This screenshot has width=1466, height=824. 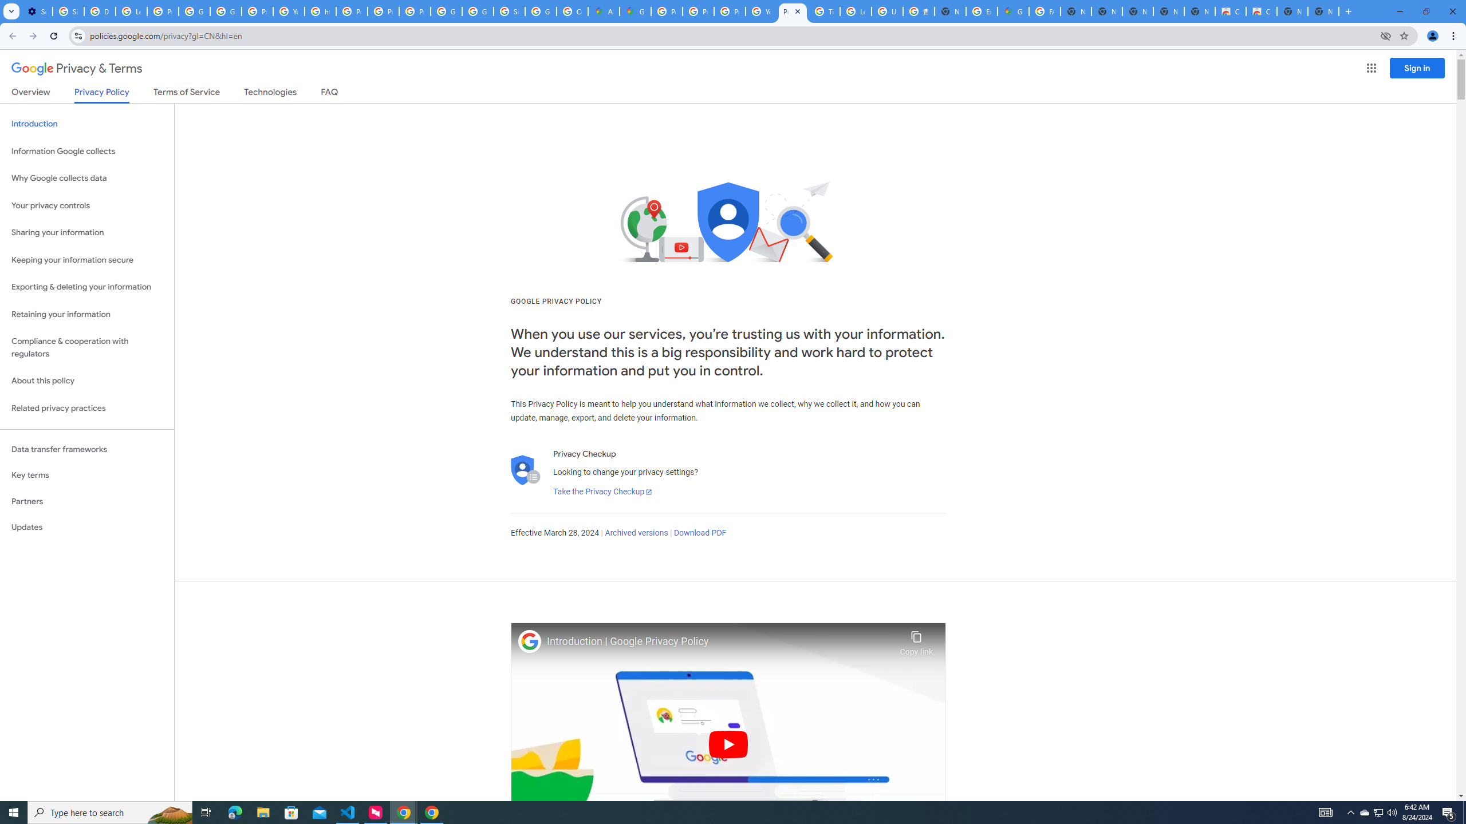 I want to click on Google Account Help, so click(x=194, y=11).